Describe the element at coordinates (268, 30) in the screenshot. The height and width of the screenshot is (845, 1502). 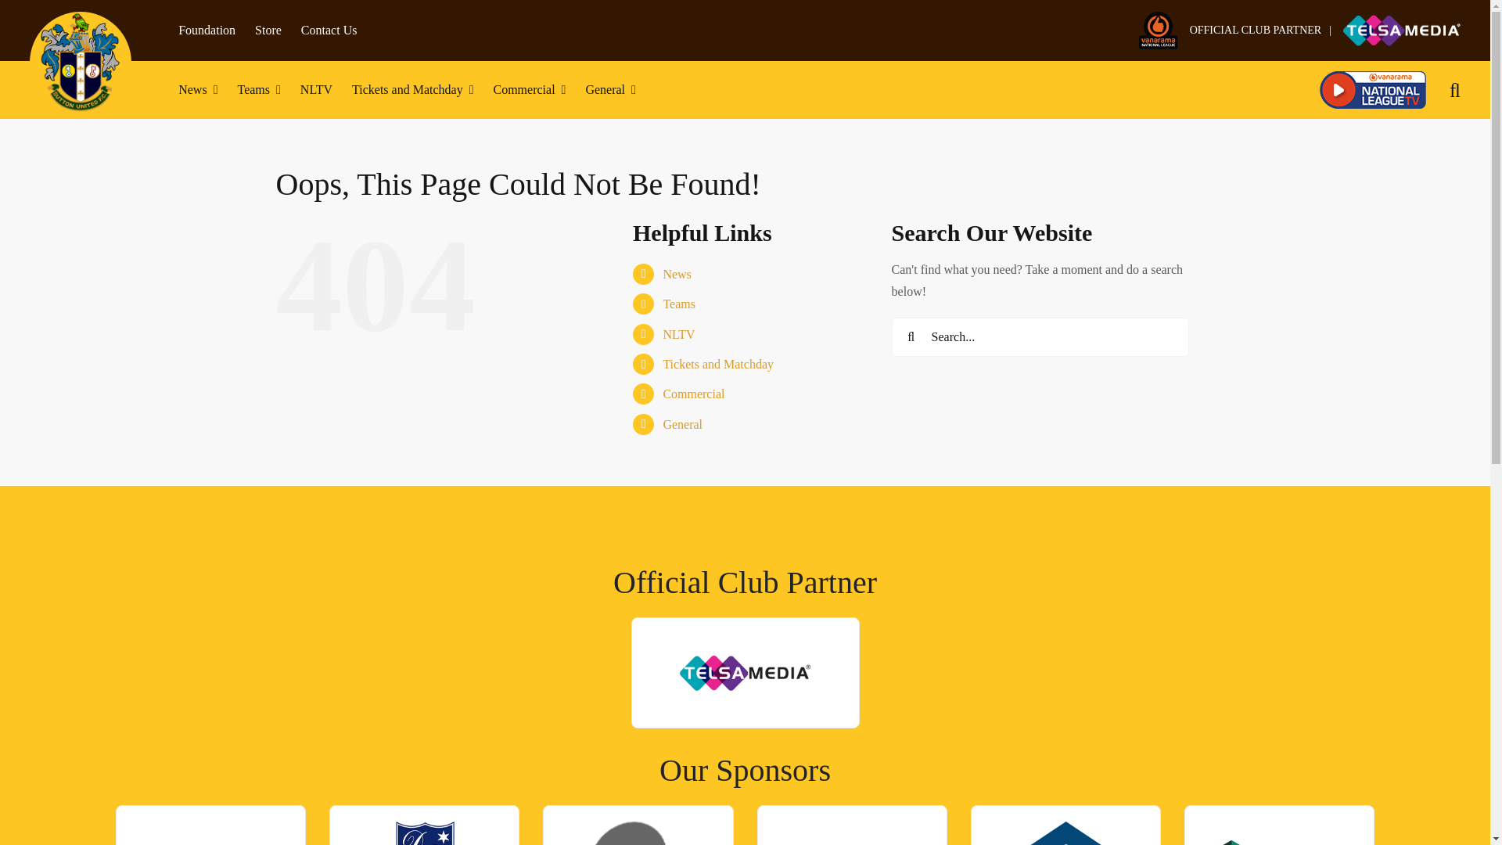
I see `Store` at that location.